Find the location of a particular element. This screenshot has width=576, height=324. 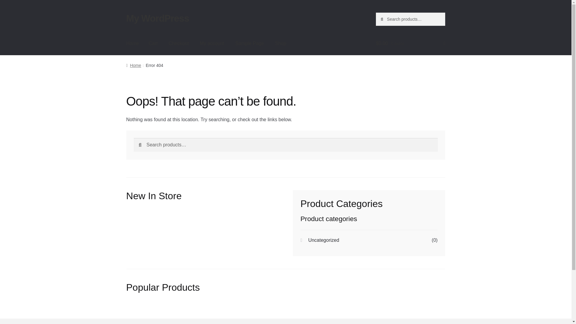

Checkout is located at coordinates (178, 43).